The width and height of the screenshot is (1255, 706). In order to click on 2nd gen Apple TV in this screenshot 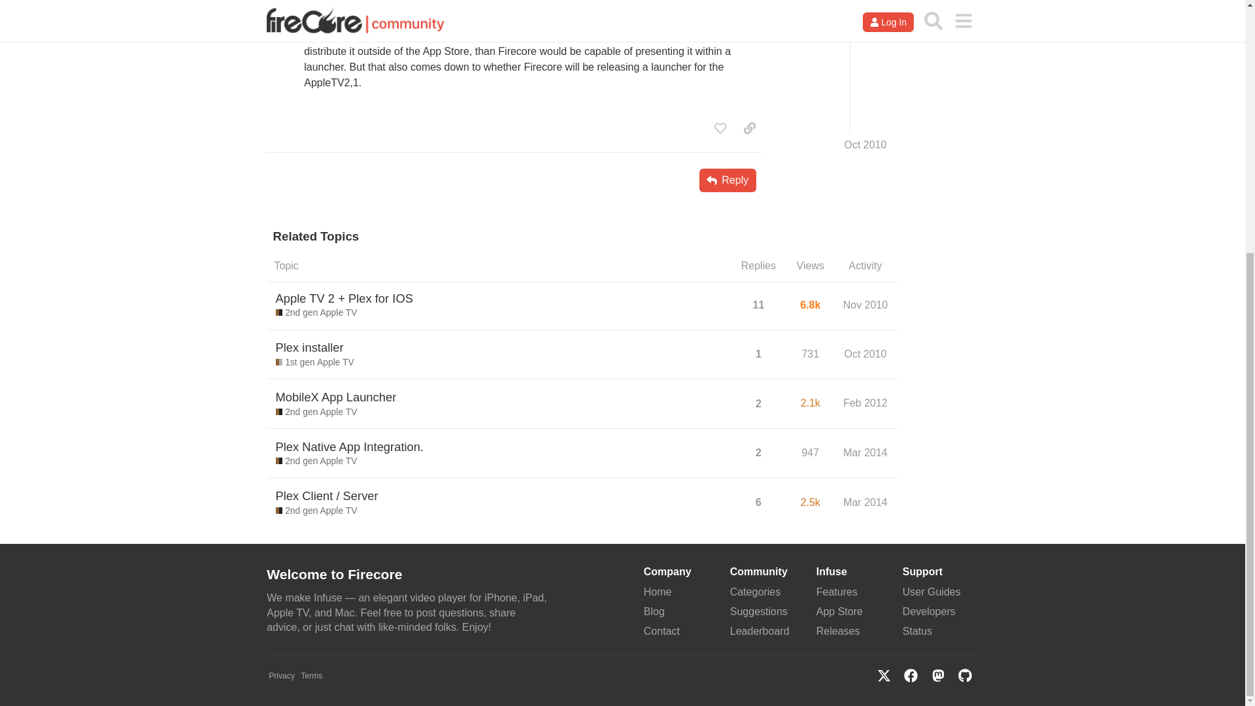, I will do `click(316, 312)`.